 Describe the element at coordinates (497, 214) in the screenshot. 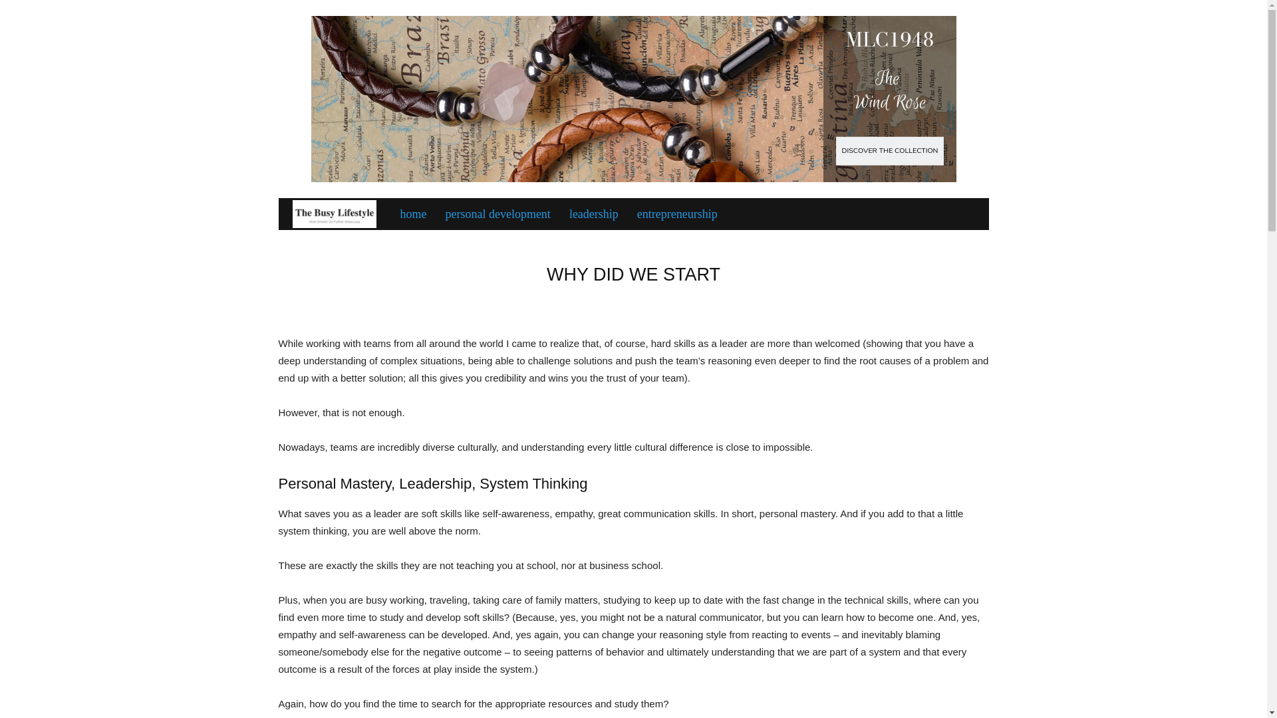

I see `personal development` at that location.